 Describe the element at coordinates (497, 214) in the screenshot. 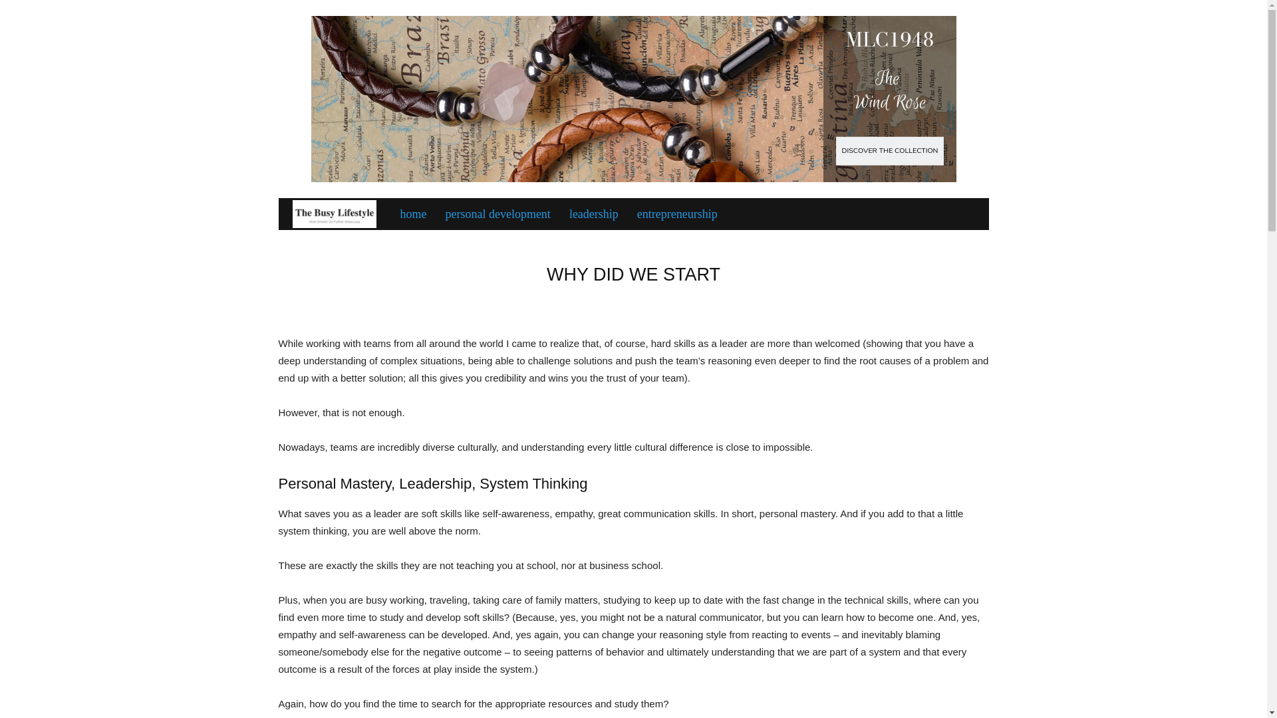

I see `personal development` at that location.